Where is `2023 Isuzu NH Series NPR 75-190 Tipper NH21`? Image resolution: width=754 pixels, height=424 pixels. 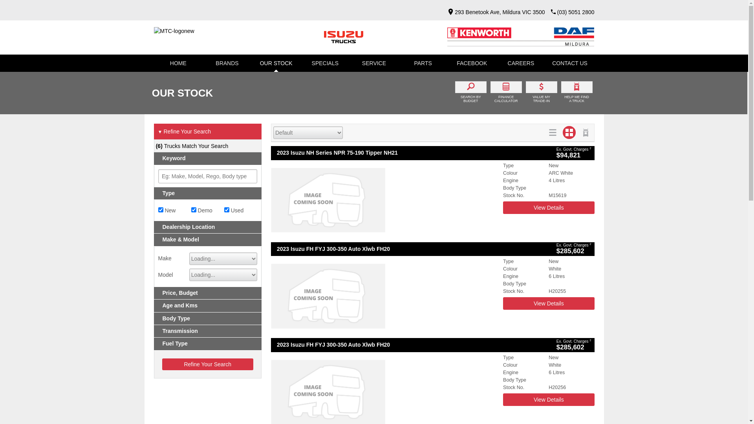
2023 Isuzu NH Series NPR 75-190 Tipper NH21 is located at coordinates (412, 153).